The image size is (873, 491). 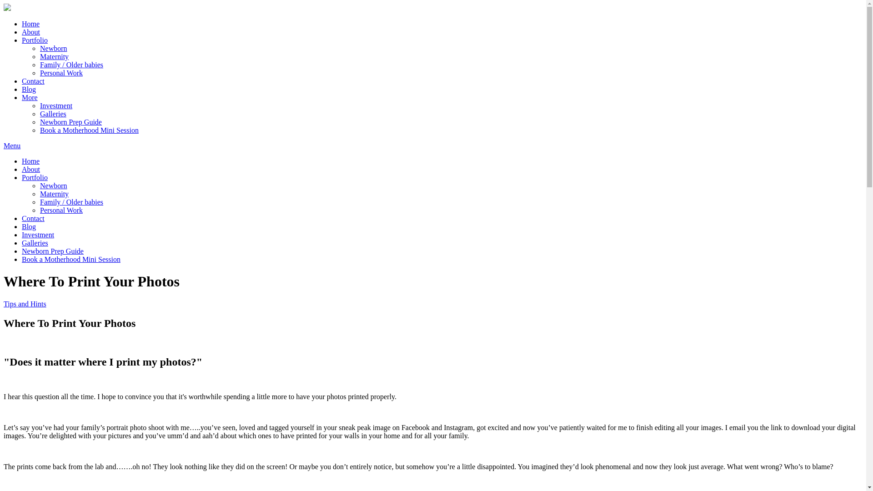 I want to click on About, so click(x=31, y=169).